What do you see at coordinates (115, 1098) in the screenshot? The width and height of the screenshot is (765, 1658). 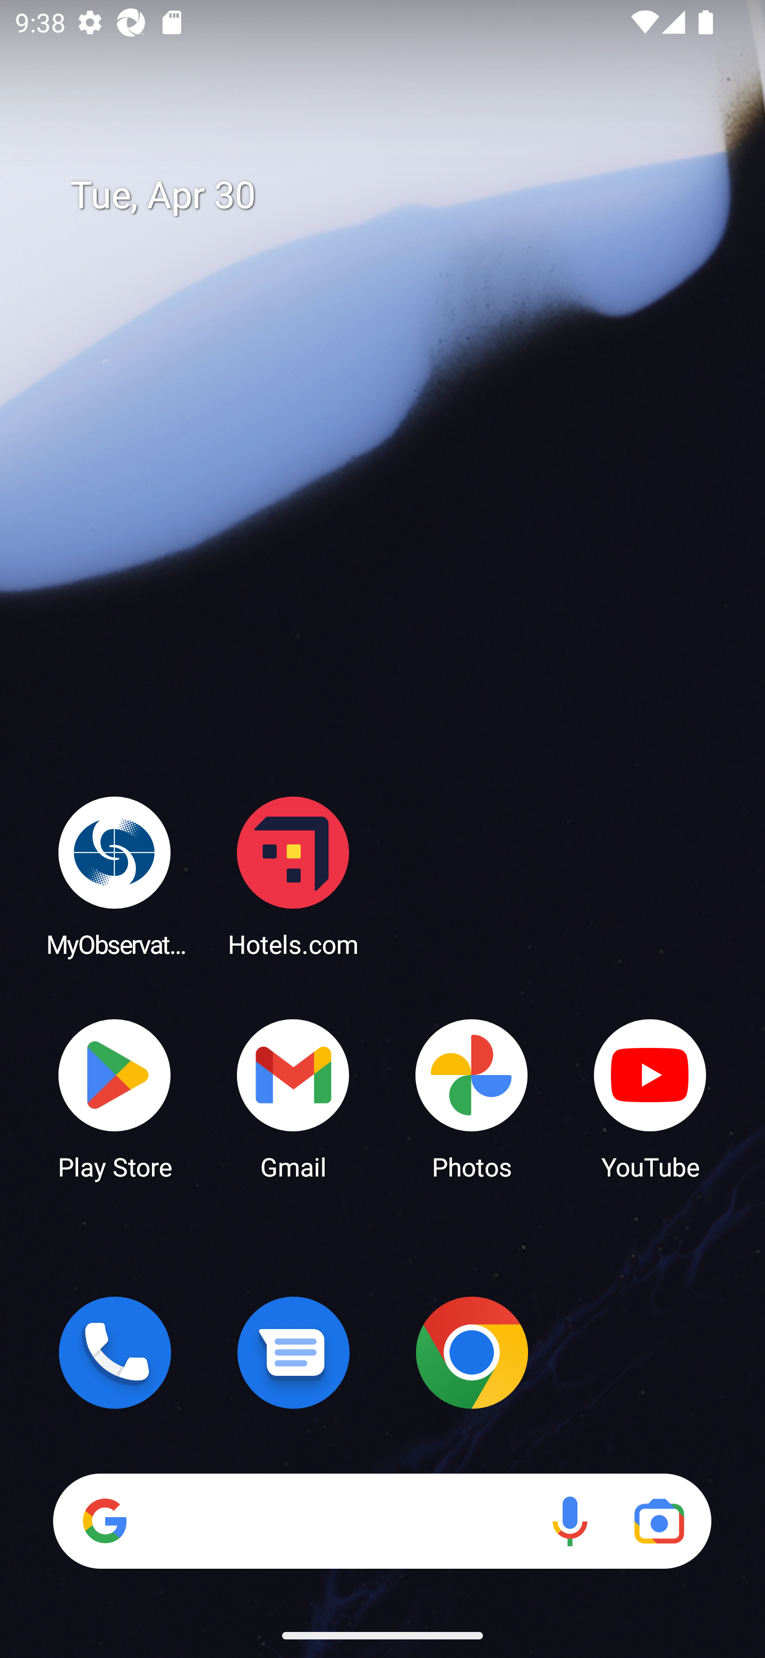 I see `Play Store` at bounding box center [115, 1098].